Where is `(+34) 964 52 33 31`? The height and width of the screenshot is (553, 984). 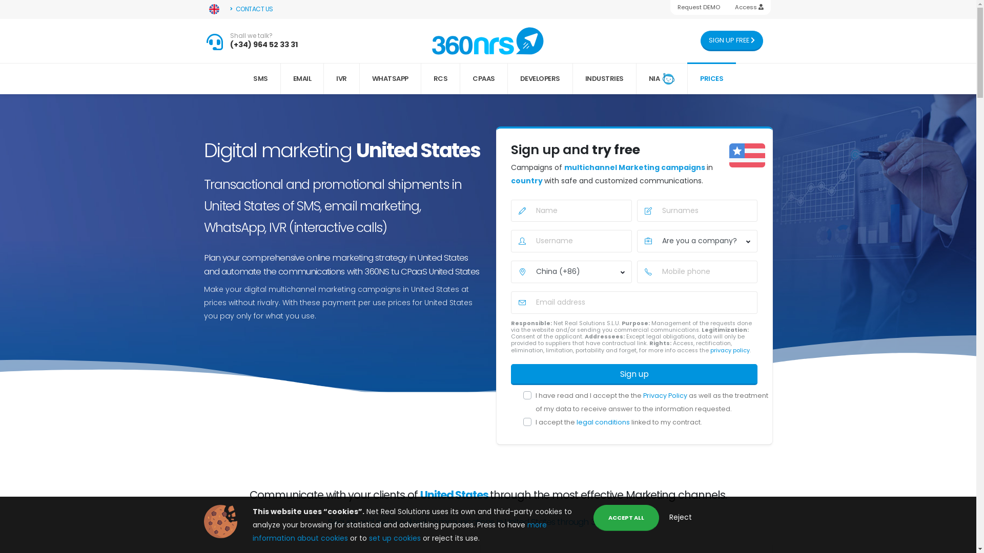
(+34) 964 52 33 31 is located at coordinates (264, 45).